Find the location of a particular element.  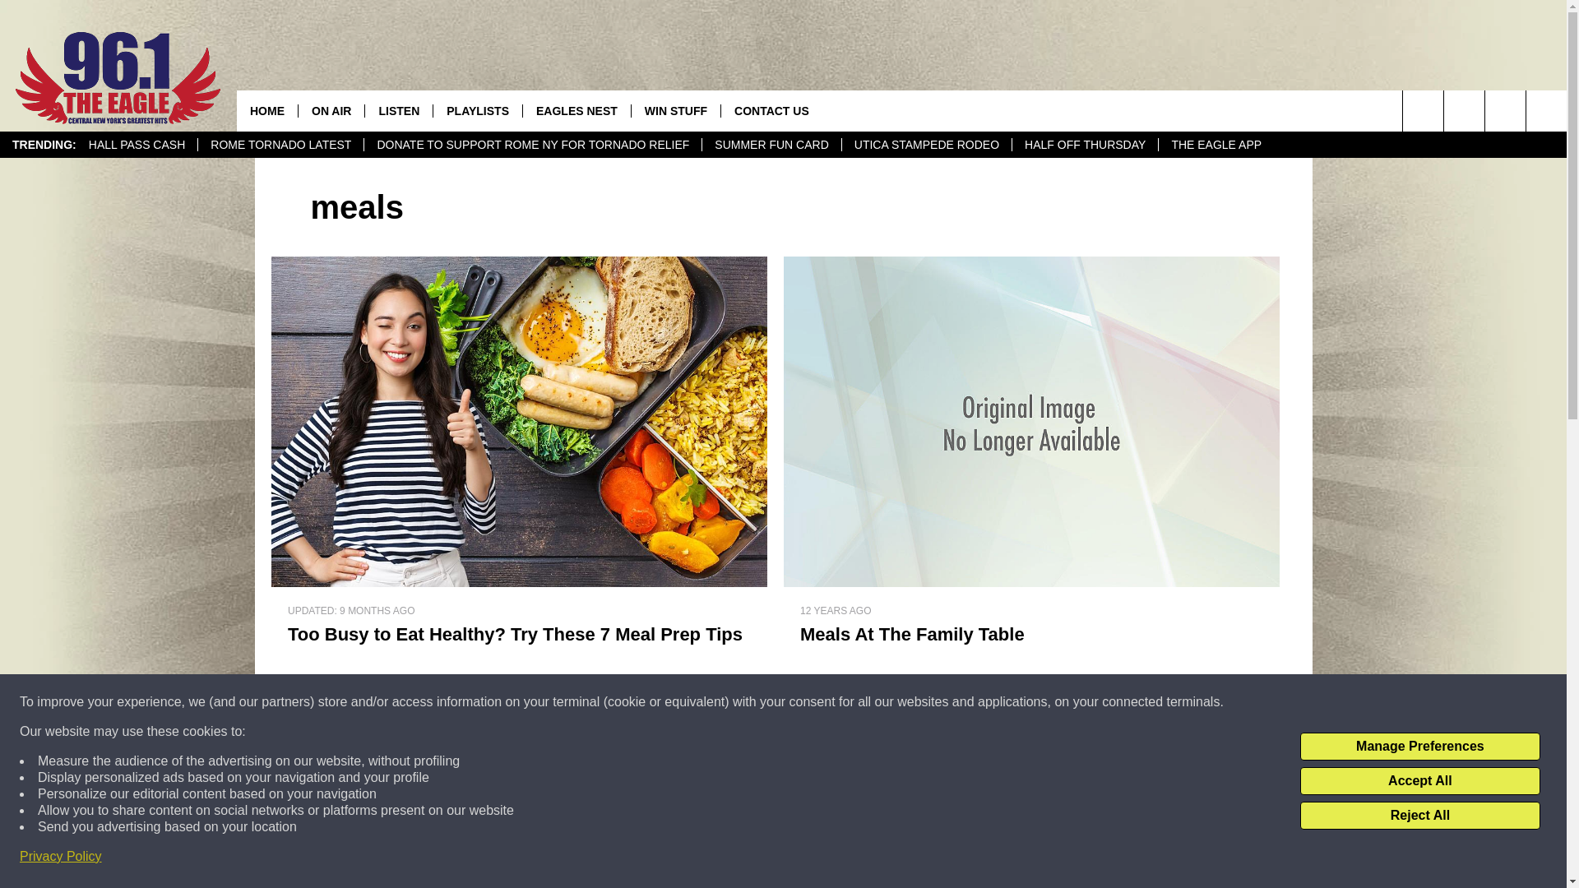

UTICA STAMPEDE RODEO is located at coordinates (926, 145).